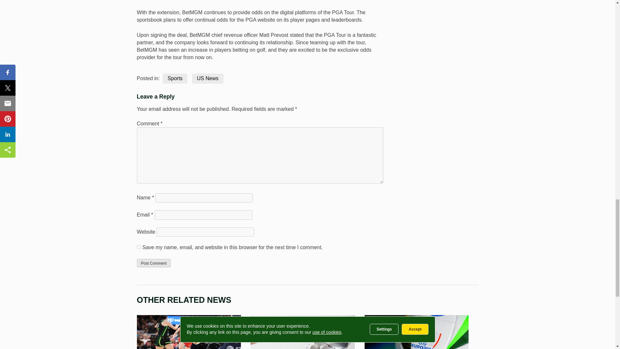  I want to click on Post Comment, so click(154, 263).